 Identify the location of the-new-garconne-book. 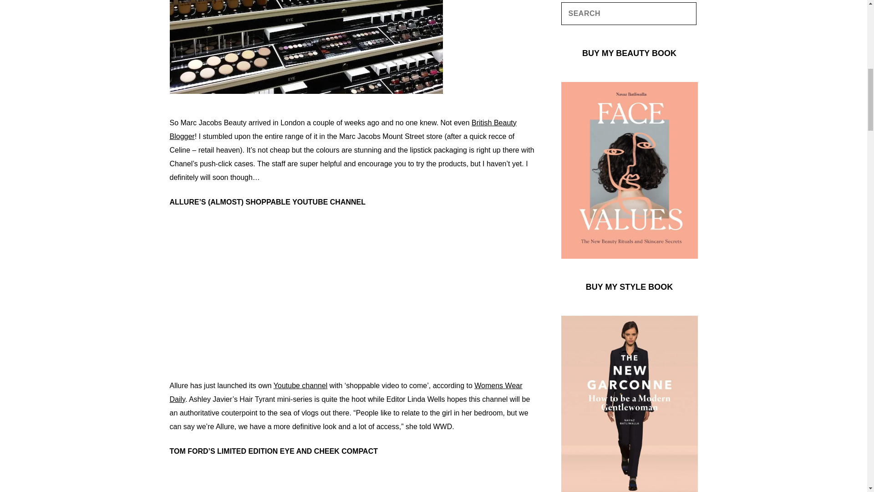
(629, 488).